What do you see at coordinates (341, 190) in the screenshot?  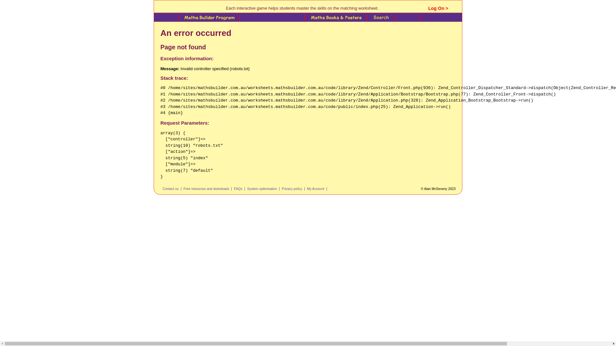 I see `Facebook` at bounding box center [341, 190].